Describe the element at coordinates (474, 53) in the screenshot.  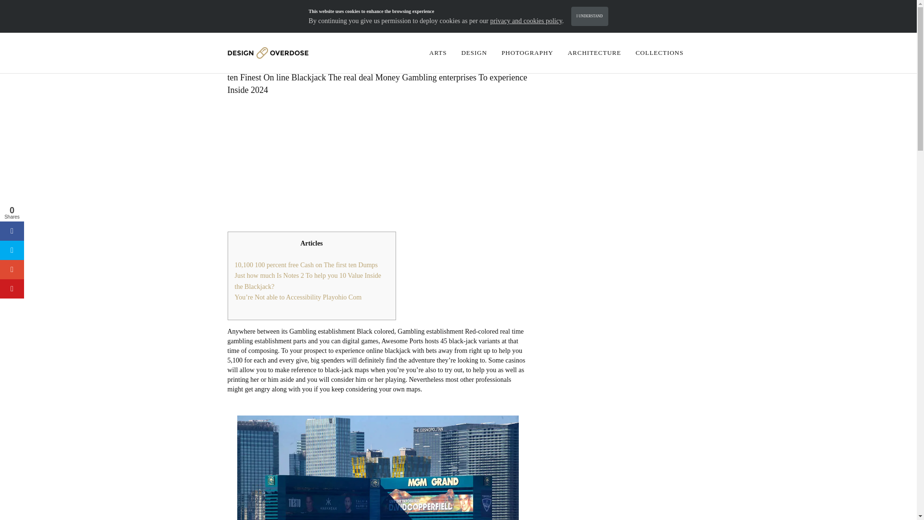
I see `DESIGN` at that location.